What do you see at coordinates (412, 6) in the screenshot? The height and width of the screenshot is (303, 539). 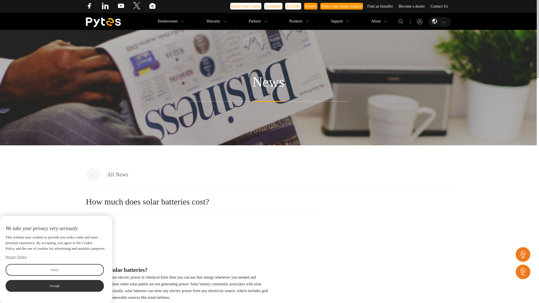 I see `Become a dealer` at bounding box center [412, 6].